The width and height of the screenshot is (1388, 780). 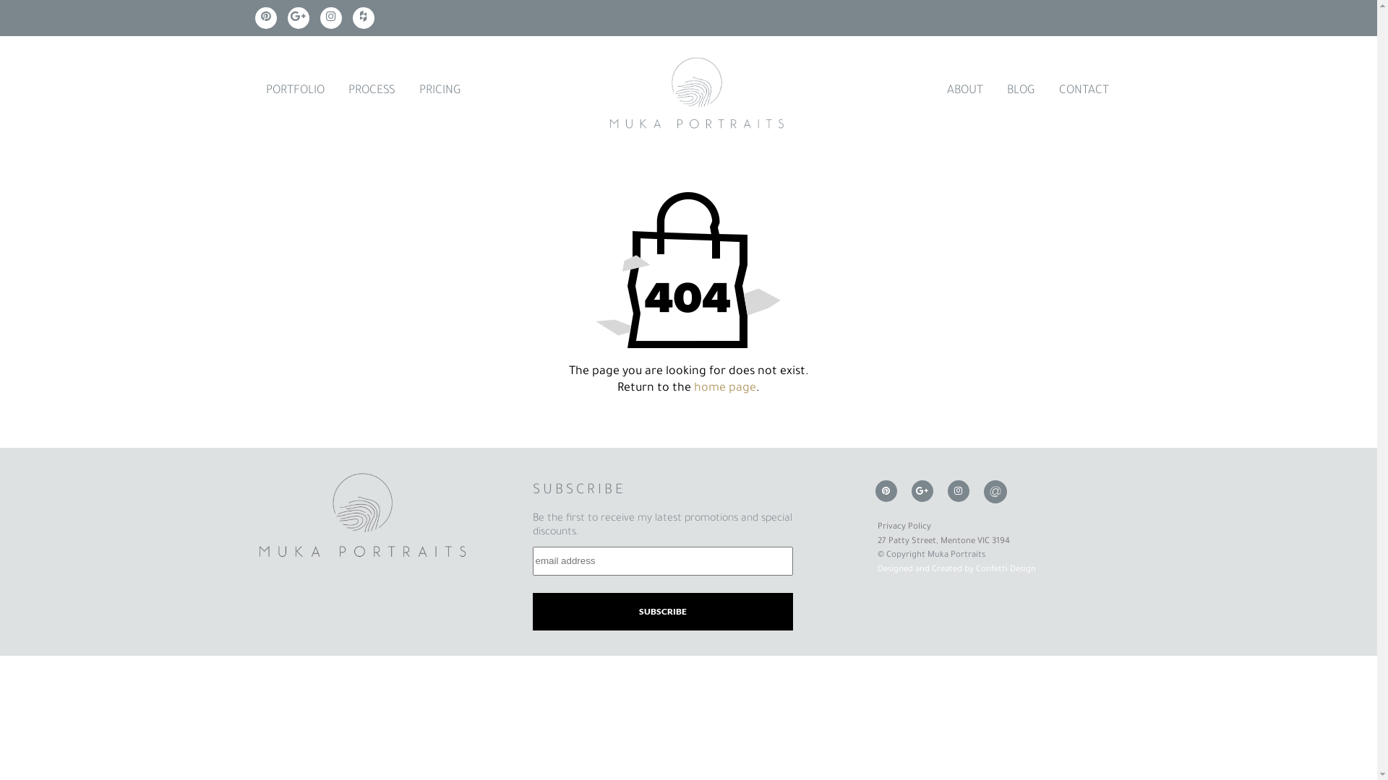 What do you see at coordinates (725, 389) in the screenshot?
I see `home page` at bounding box center [725, 389].